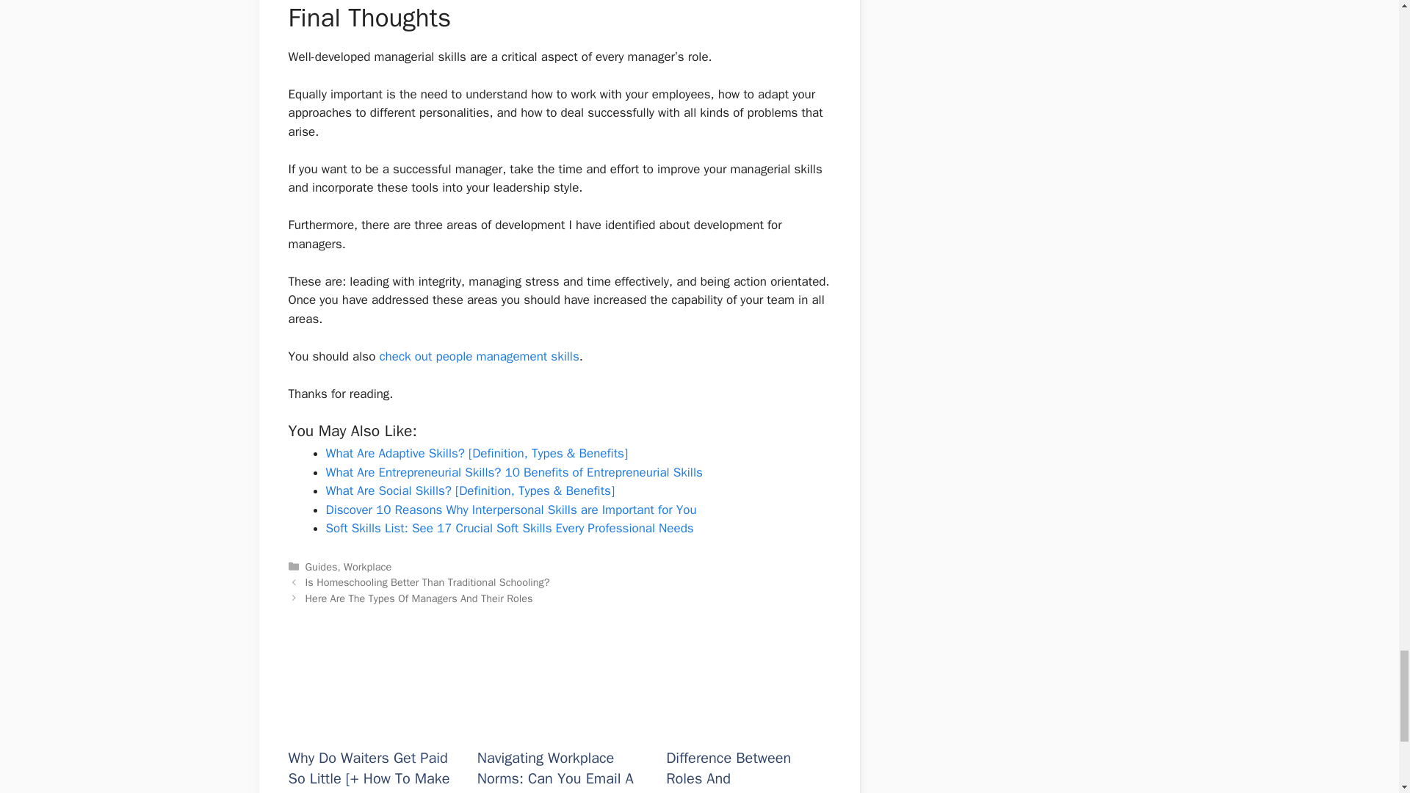 The image size is (1410, 793). What do you see at coordinates (427, 582) in the screenshot?
I see `Is Homeschooling Better Than Traditional Schooling?` at bounding box center [427, 582].